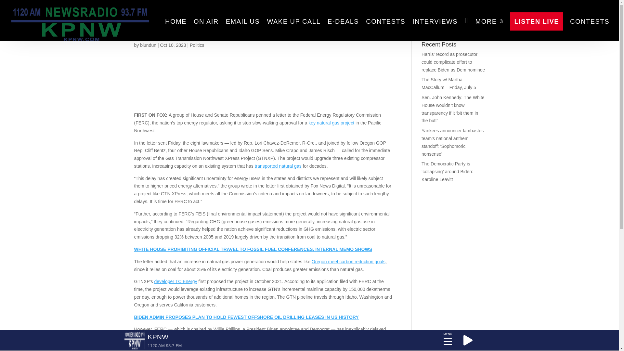  Describe the element at coordinates (474, 25) in the screenshot. I see `Search` at that location.